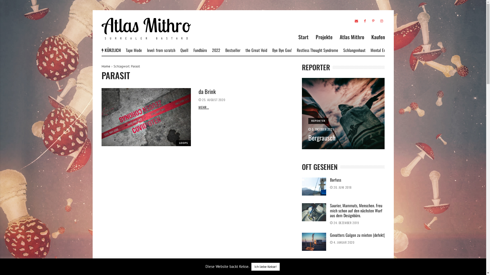 This screenshot has height=275, width=490. Describe the element at coordinates (178, 50) in the screenshot. I see `Cosmic Eye` at that location.